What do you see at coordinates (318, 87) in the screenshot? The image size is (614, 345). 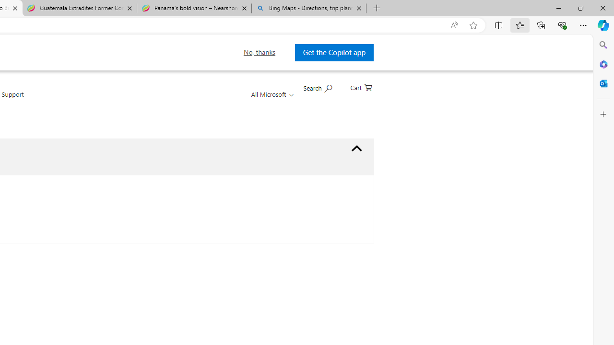 I see `Search Microsoft.com` at bounding box center [318, 87].